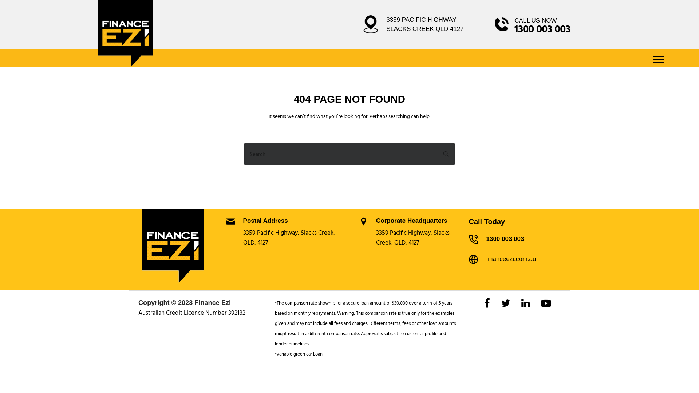  Describe the element at coordinates (505, 239) in the screenshot. I see `1300 003 003` at that location.